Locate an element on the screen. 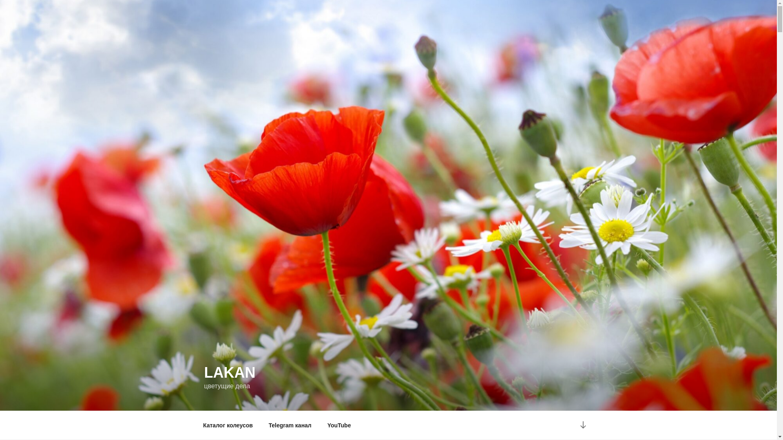 This screenshot has height=440, width=783. LAKAN is located at coordinates (230, 372).